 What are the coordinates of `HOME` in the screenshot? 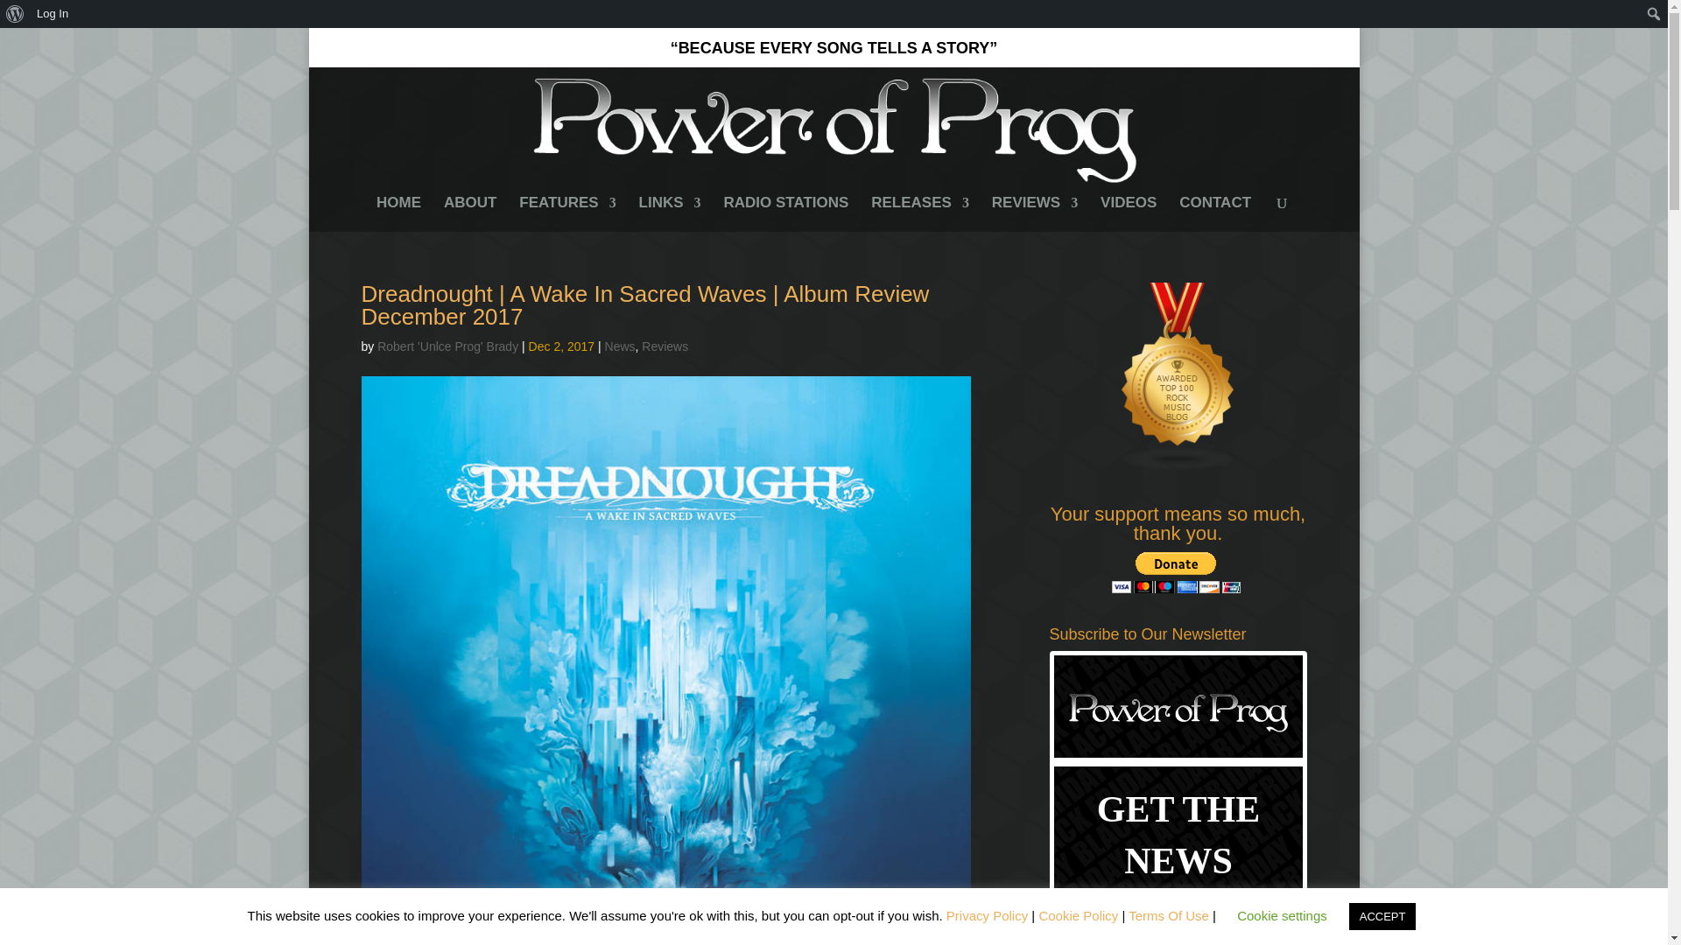 It's located at (399, 213).